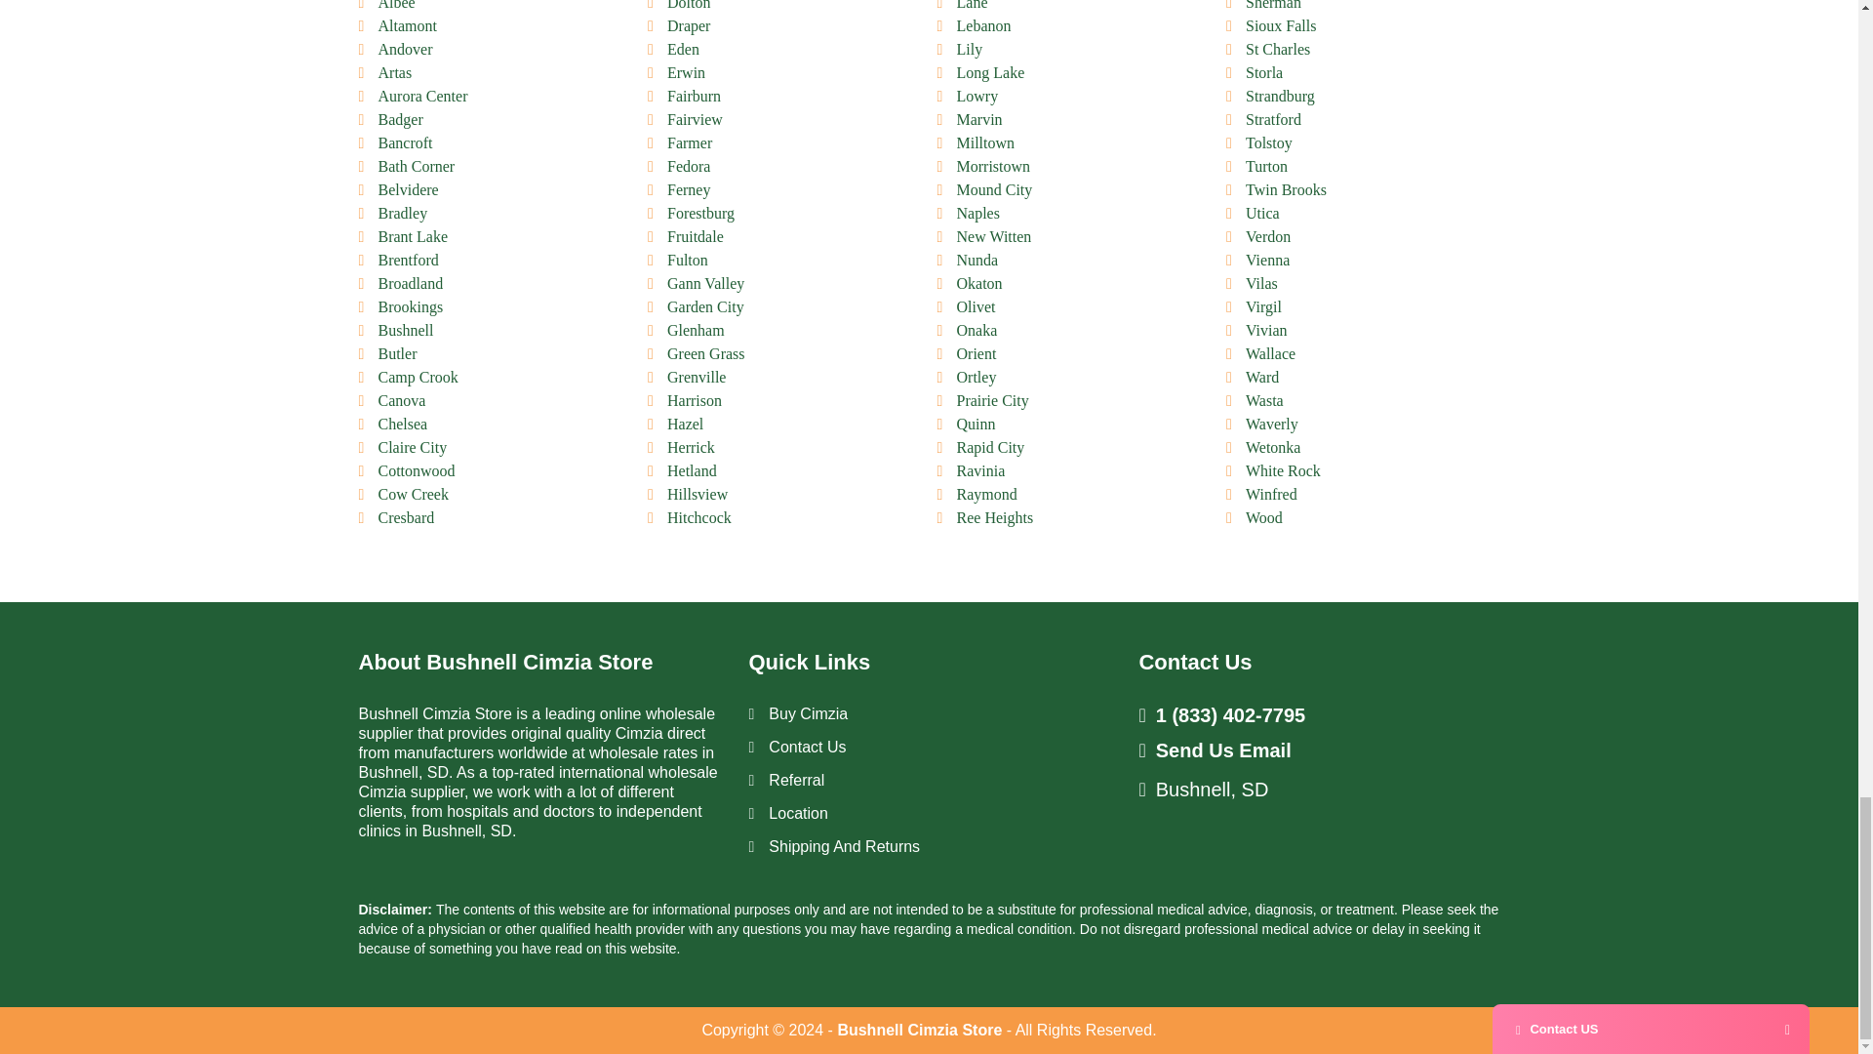 This screenshot has width=1873, height=1054. What do you see at coordinates (423, 96) in the screenshot?
I see `Aurora Center` at bounding box center [423, 96].